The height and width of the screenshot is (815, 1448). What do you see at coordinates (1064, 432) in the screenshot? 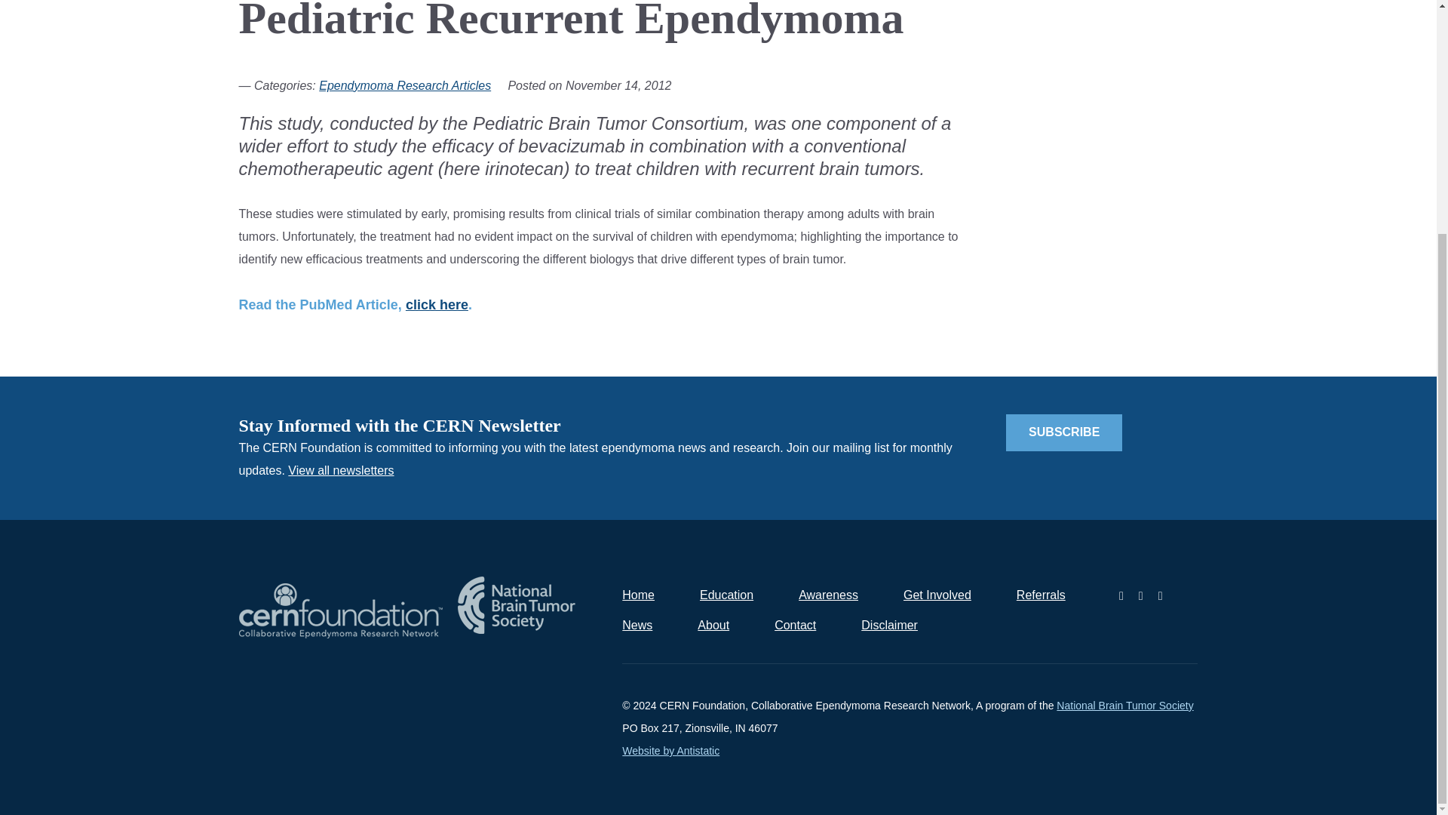
I see `SUBSCRIBE` at bounding box center [1064, 432].